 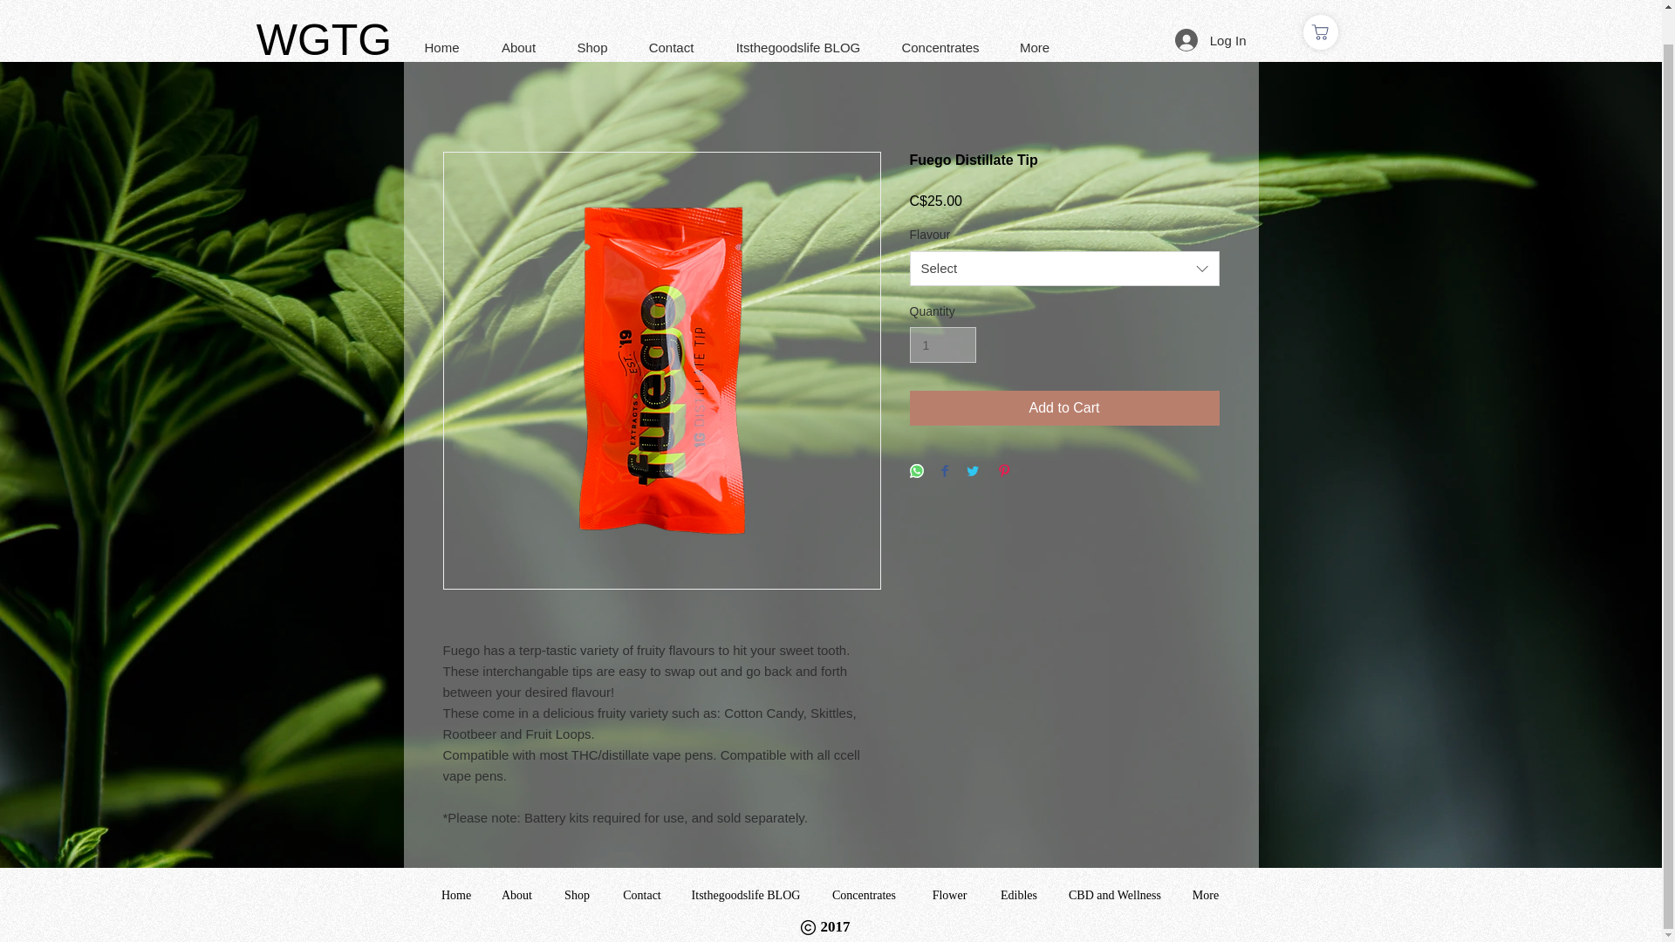 I want to click on Shop, so click(x=591, y=14).